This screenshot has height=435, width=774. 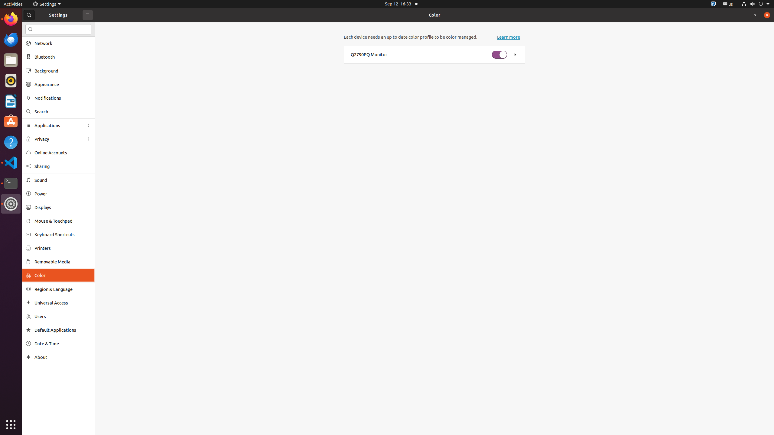 I want to click on Search, so click(x=63, y=112).